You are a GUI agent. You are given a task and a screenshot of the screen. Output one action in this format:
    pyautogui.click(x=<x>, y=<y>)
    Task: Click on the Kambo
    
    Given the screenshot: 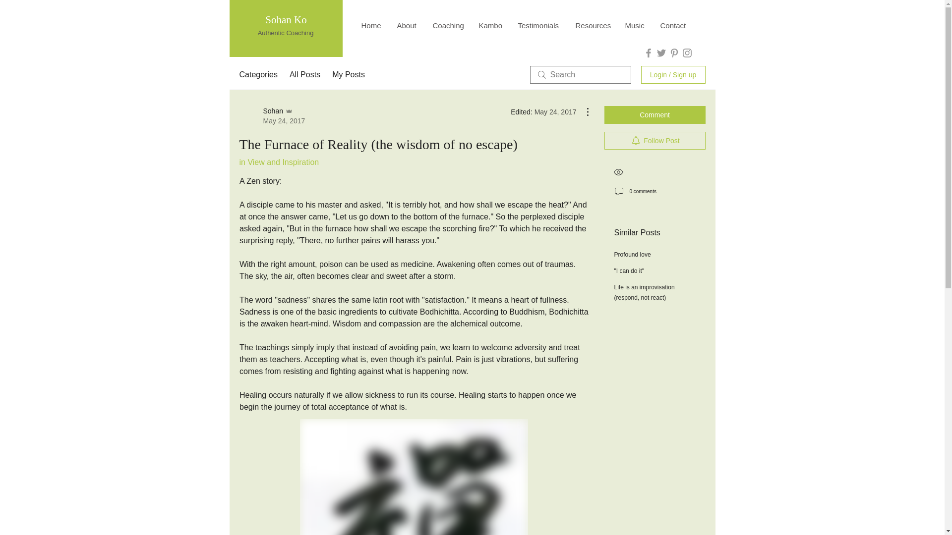 What is the action you would take?
    pyautogui.click(x=491, y=25)
    